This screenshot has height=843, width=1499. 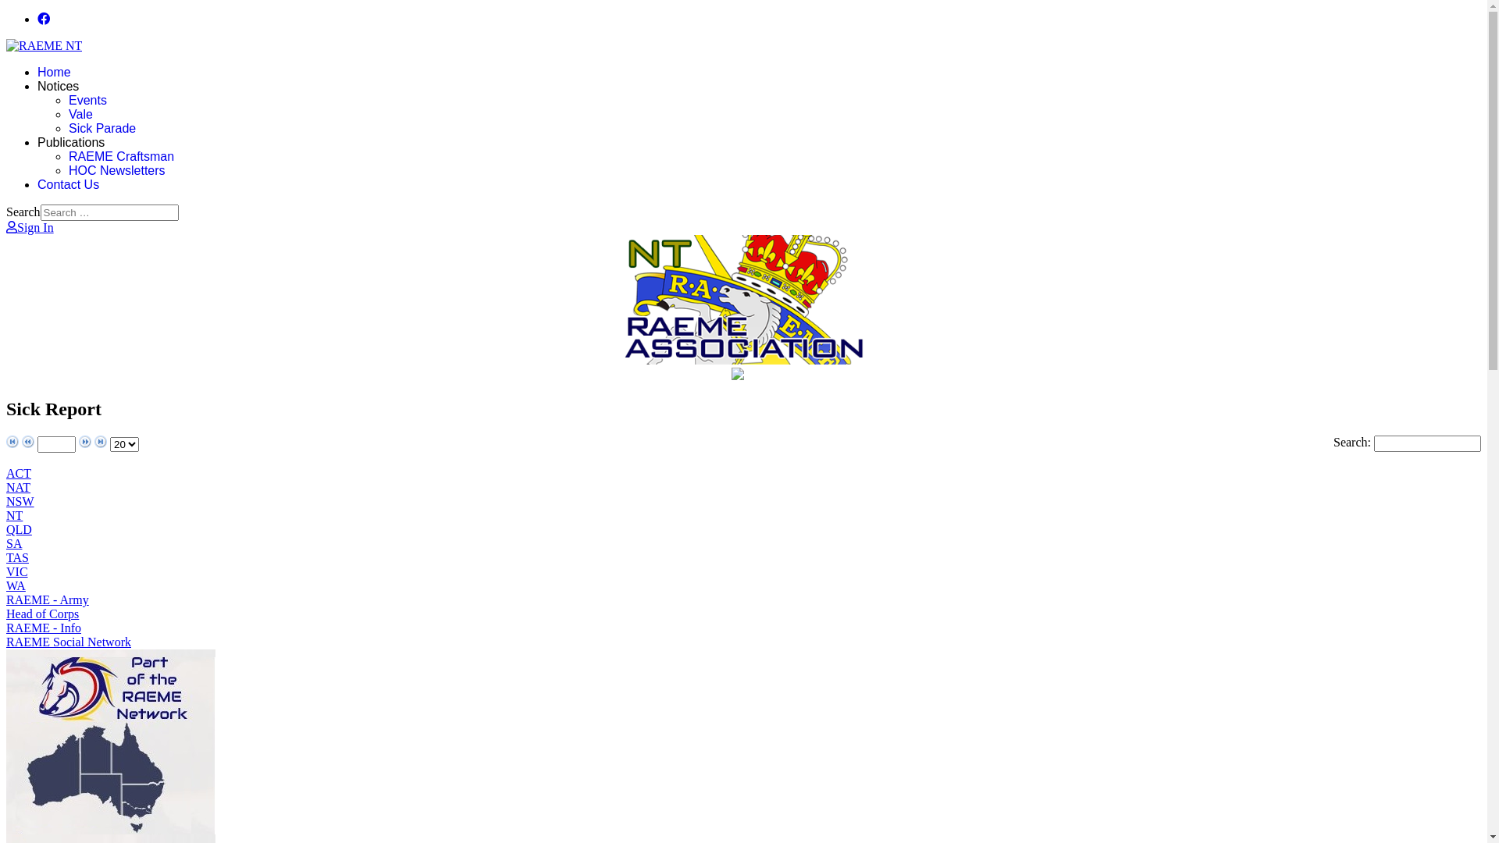 I want to click on Clear, so click(x=19, y=8).